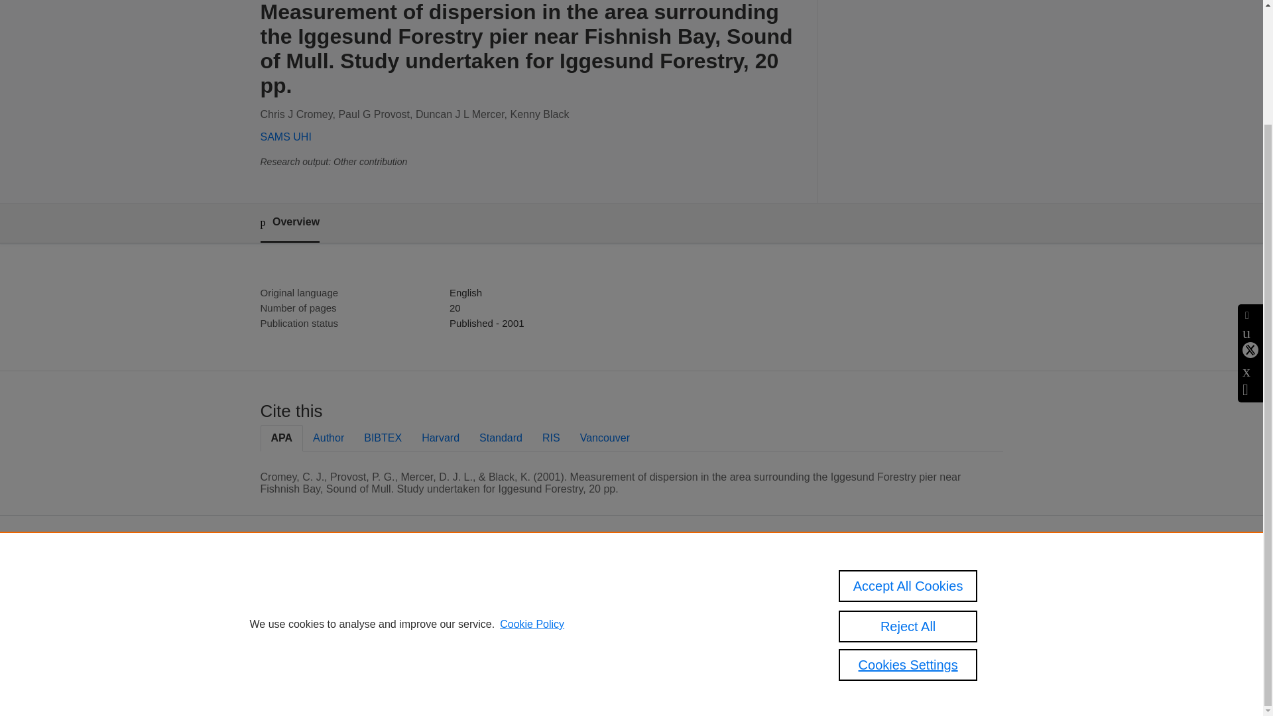 The height and width of the screenshot is (716, 1273). What do you see at coordinates (542, 581) in the screenshot?
I see `Pure` at bounding box center [542, 581].